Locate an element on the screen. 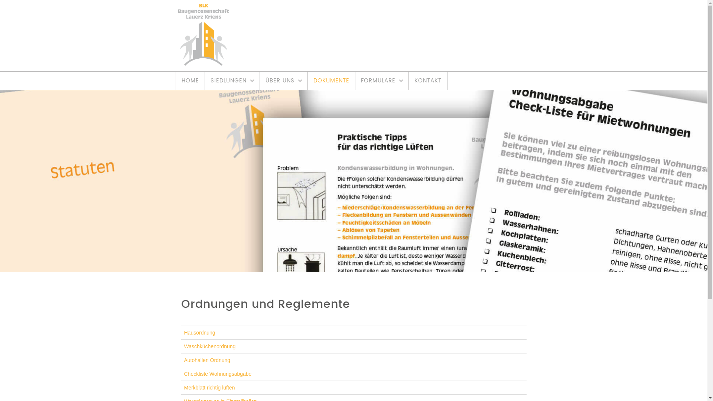 This screenshot has height=401, width=713. DOKUMENTE is located at coordinates (331, 81).